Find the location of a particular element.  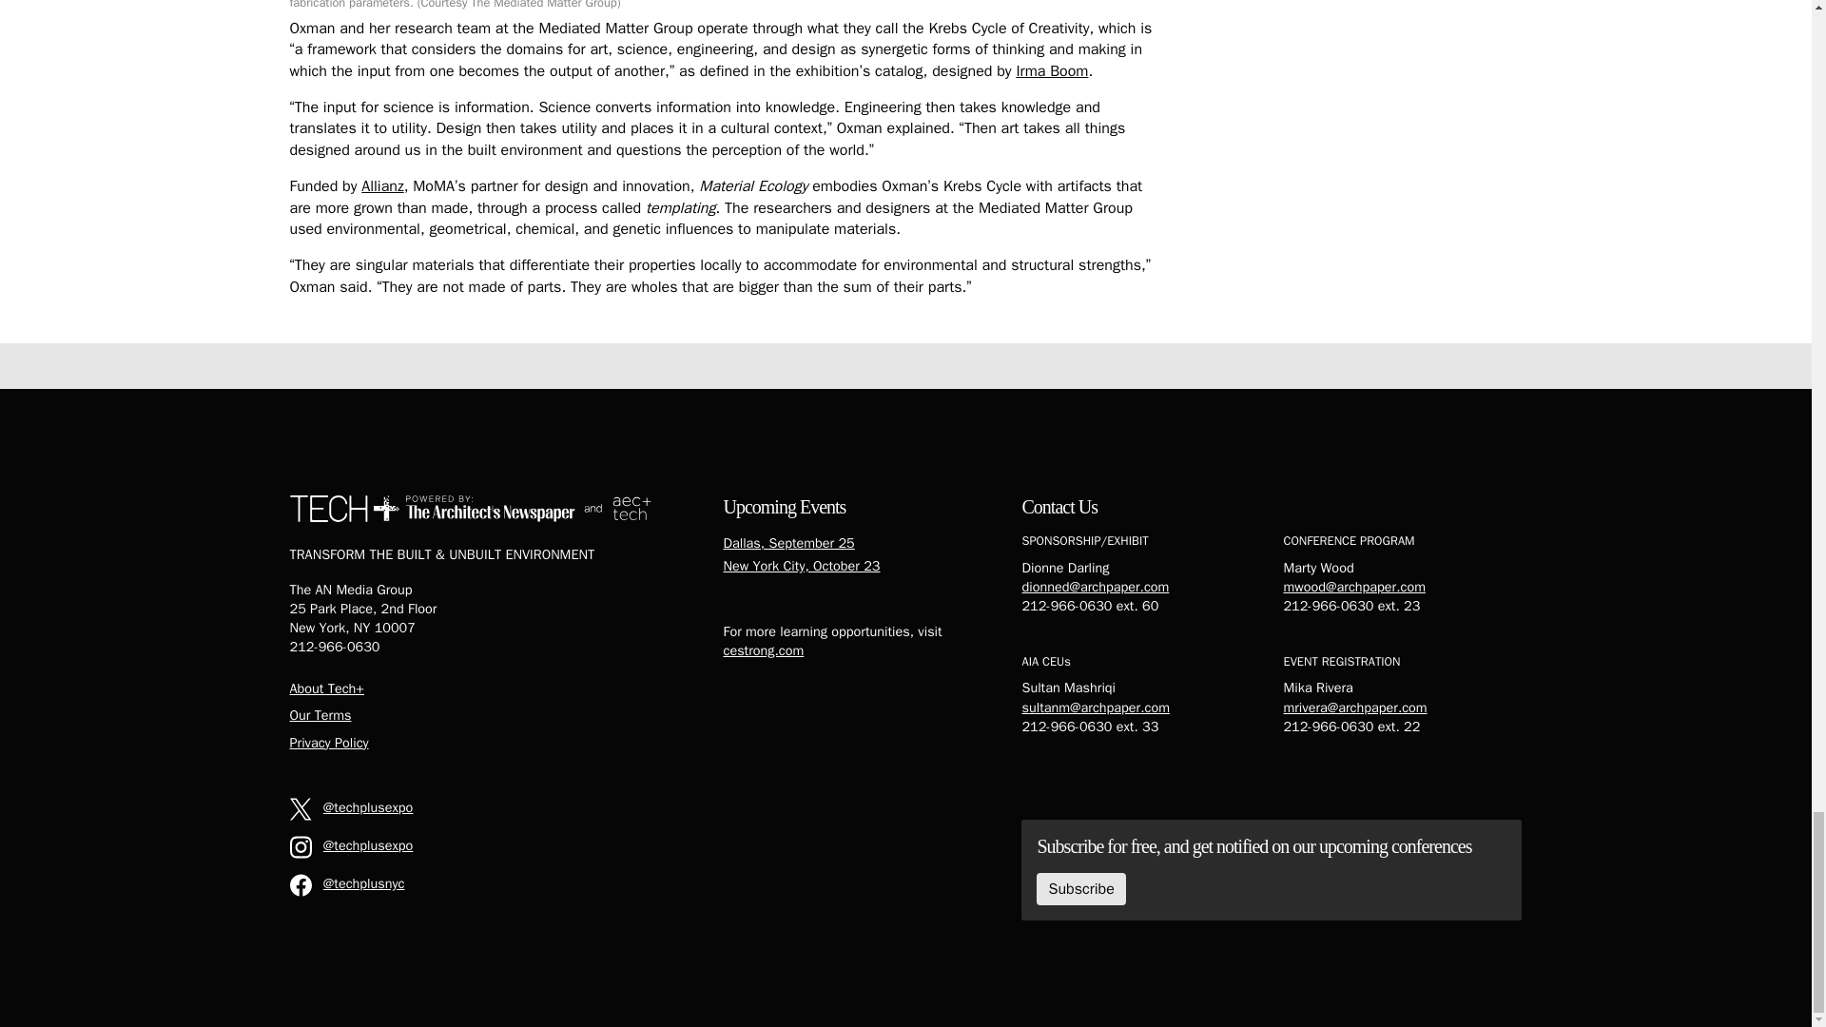

New York City, October 23 is located at coordinates (801, 565).